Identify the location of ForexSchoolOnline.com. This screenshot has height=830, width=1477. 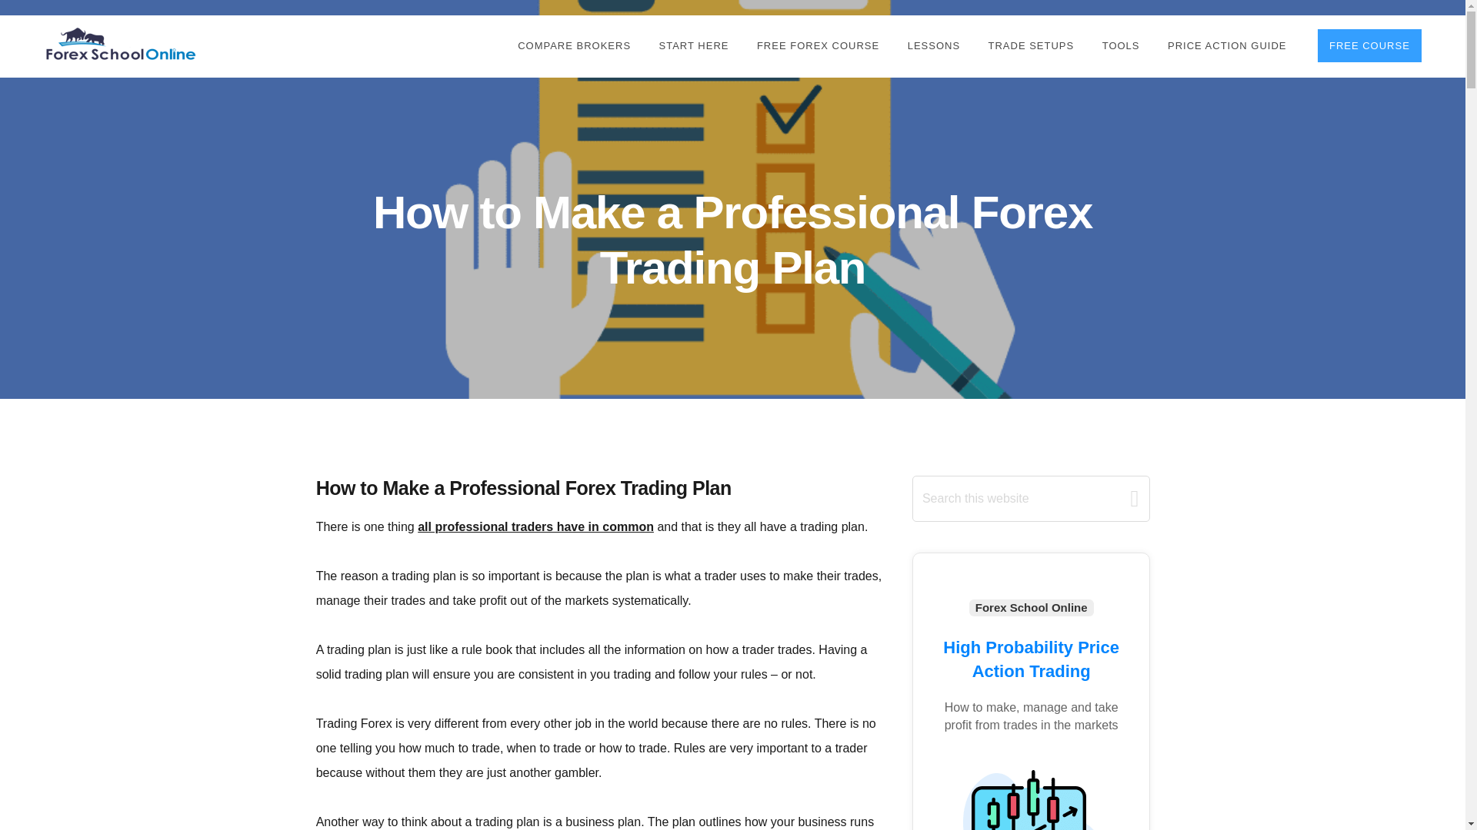
(121, 45).